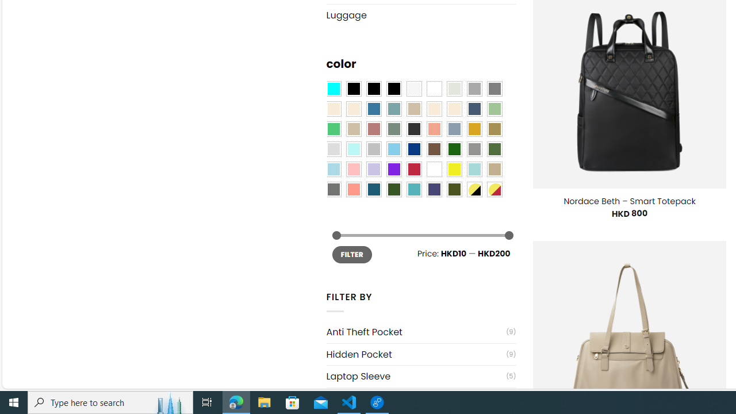 Image resolution: width=736 pixels, height=414 pixels. Describe the element at coordinates (494, 109) in the screenshot. I see `Light Green` at that location.